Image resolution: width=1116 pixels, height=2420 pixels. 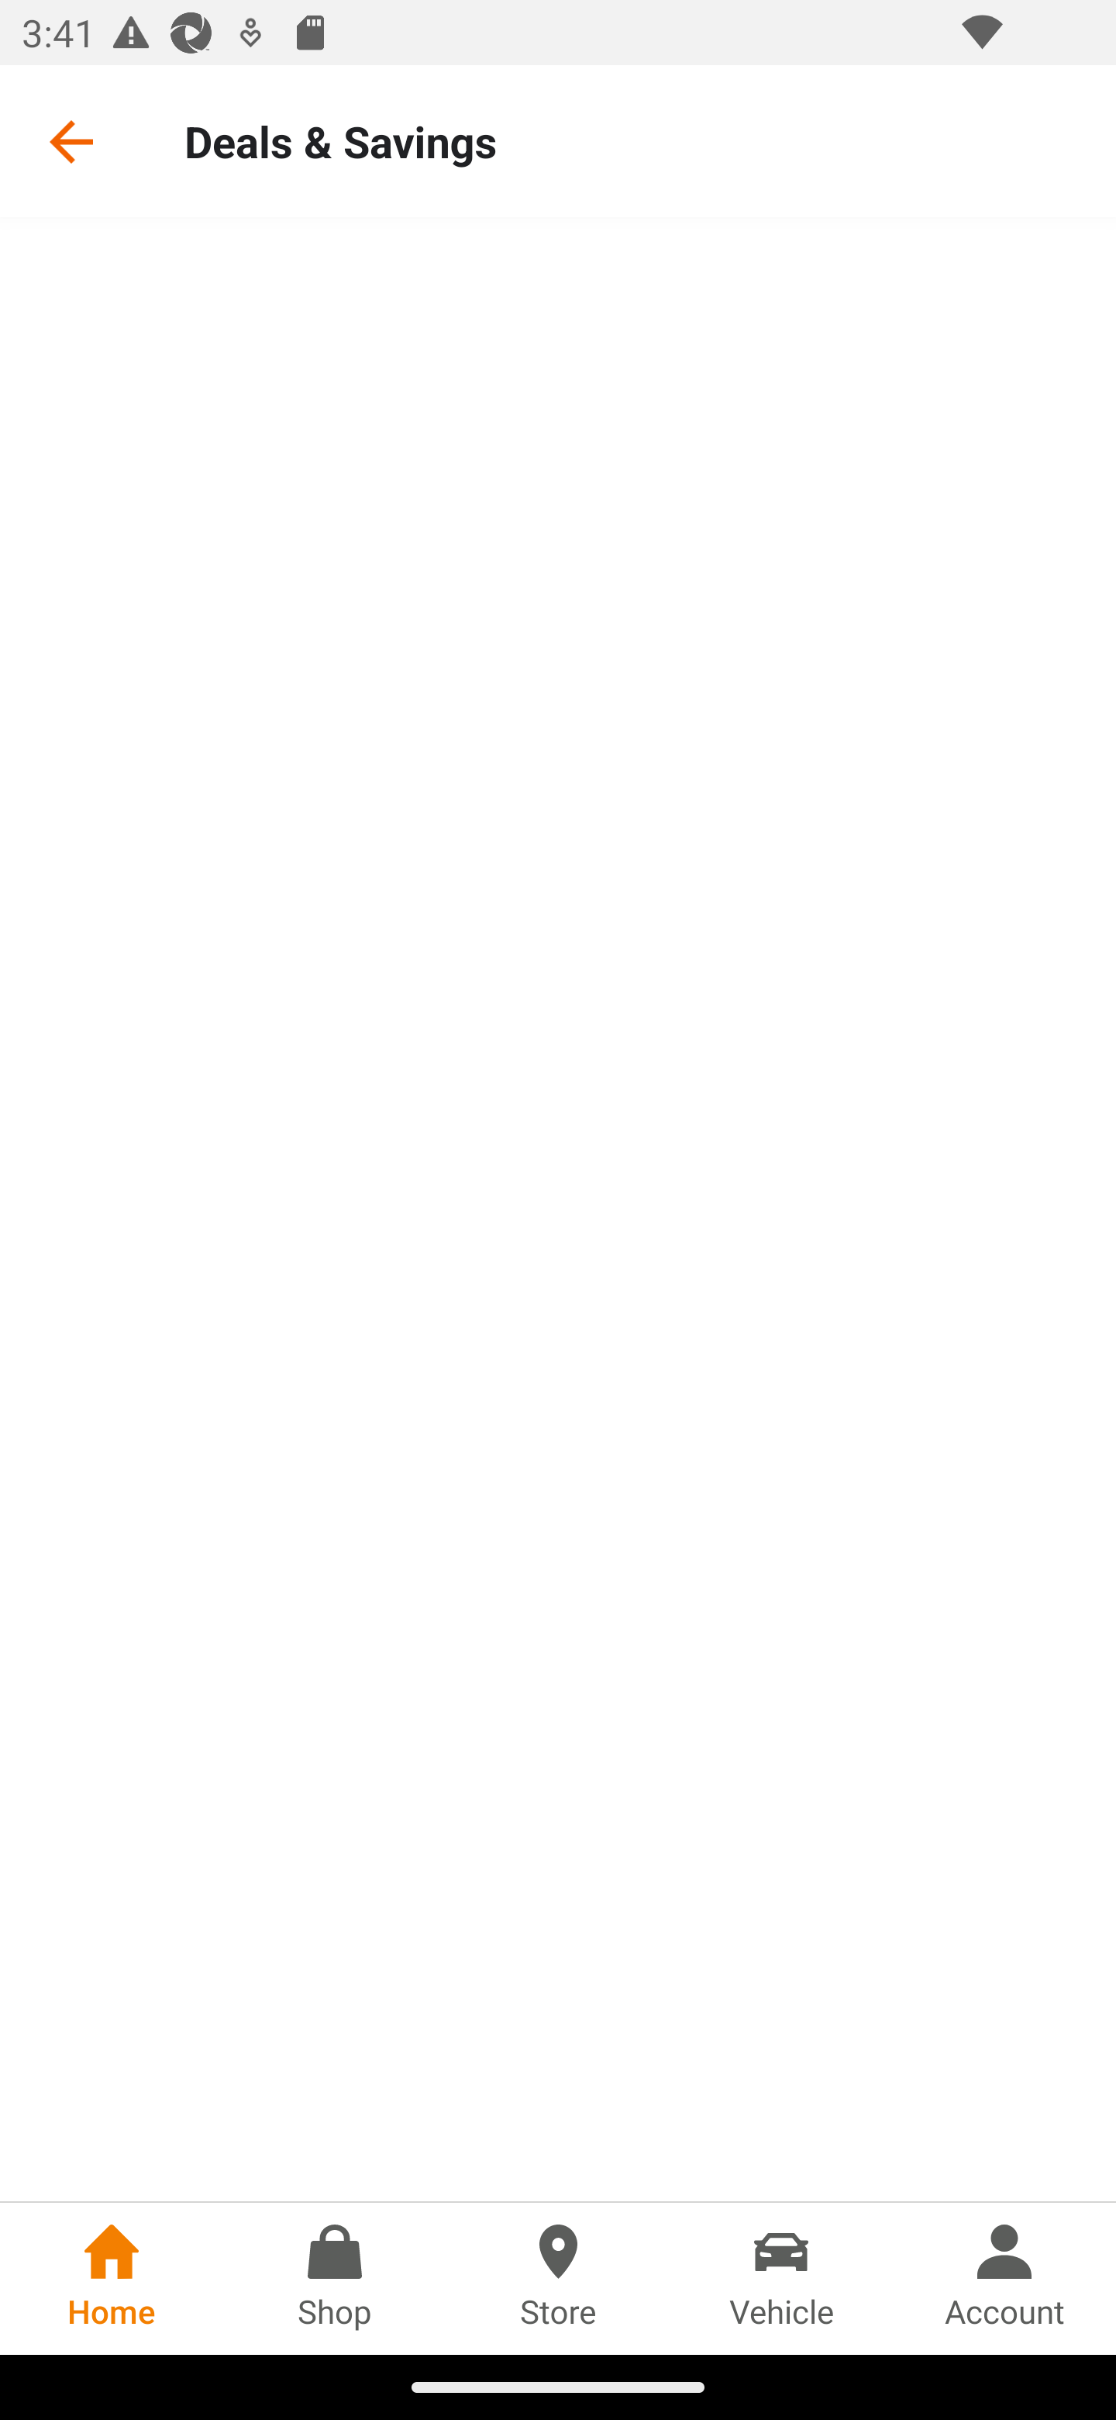 I want to click on Shop, so click(x=335, y=2278).